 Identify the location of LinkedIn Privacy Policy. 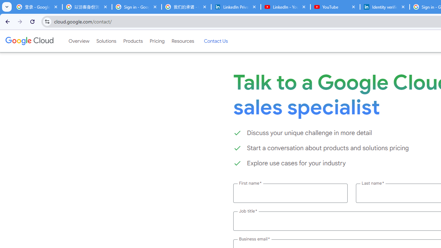
(236, 7).